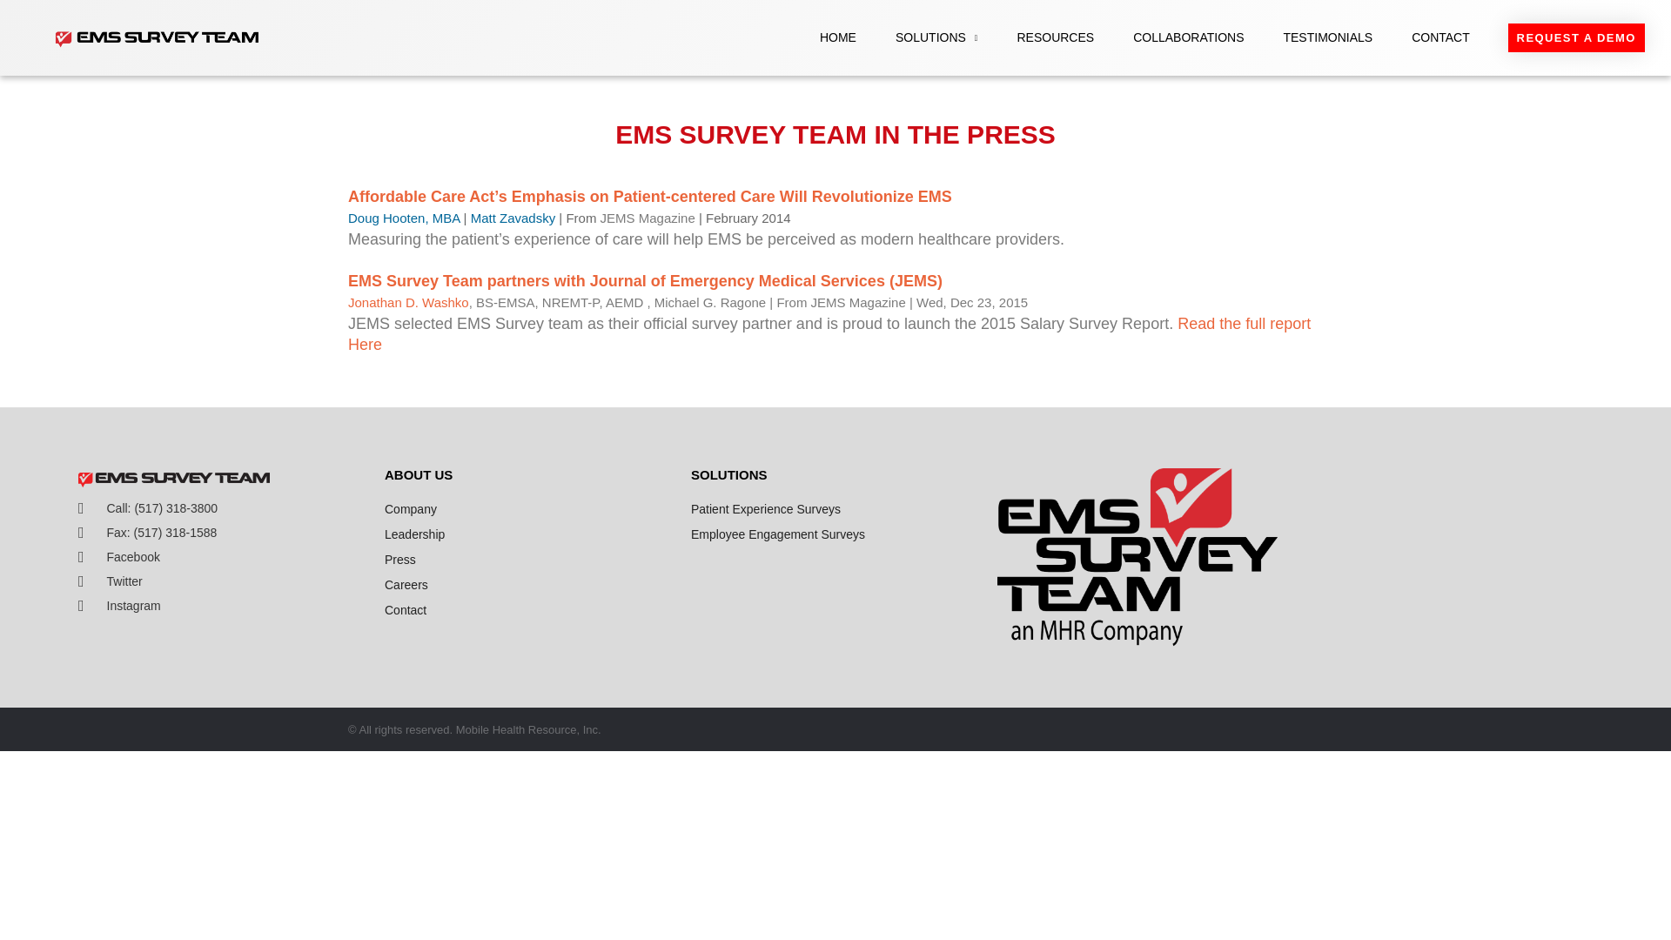 The height and width of the screenshot is (940, 1671). I want to click on CONTACT, so click(1441, 37).